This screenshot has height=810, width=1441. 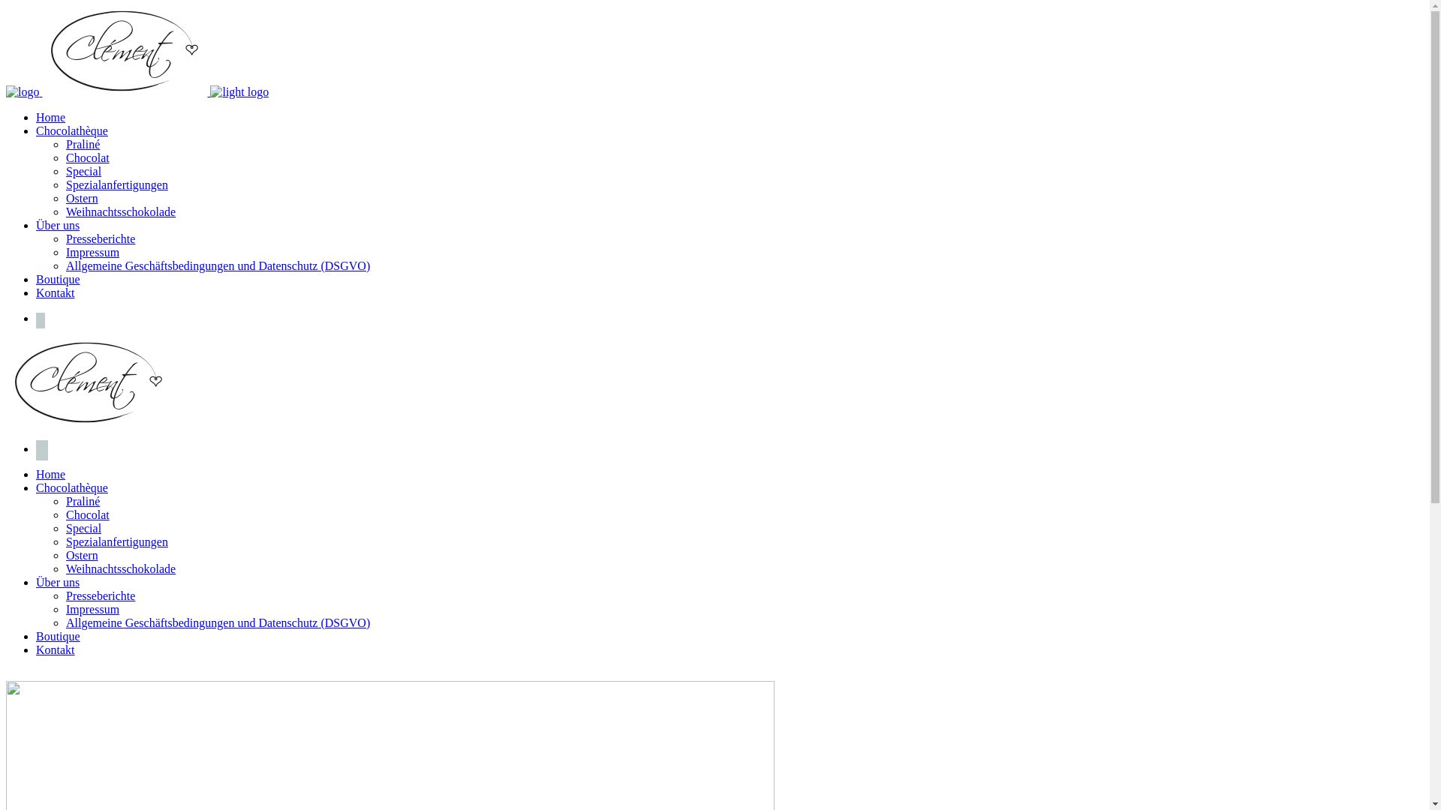 What do you see at coordinates (59, 636) in the screenshot?
I see `Boutique` at bounding box center [59, 636].